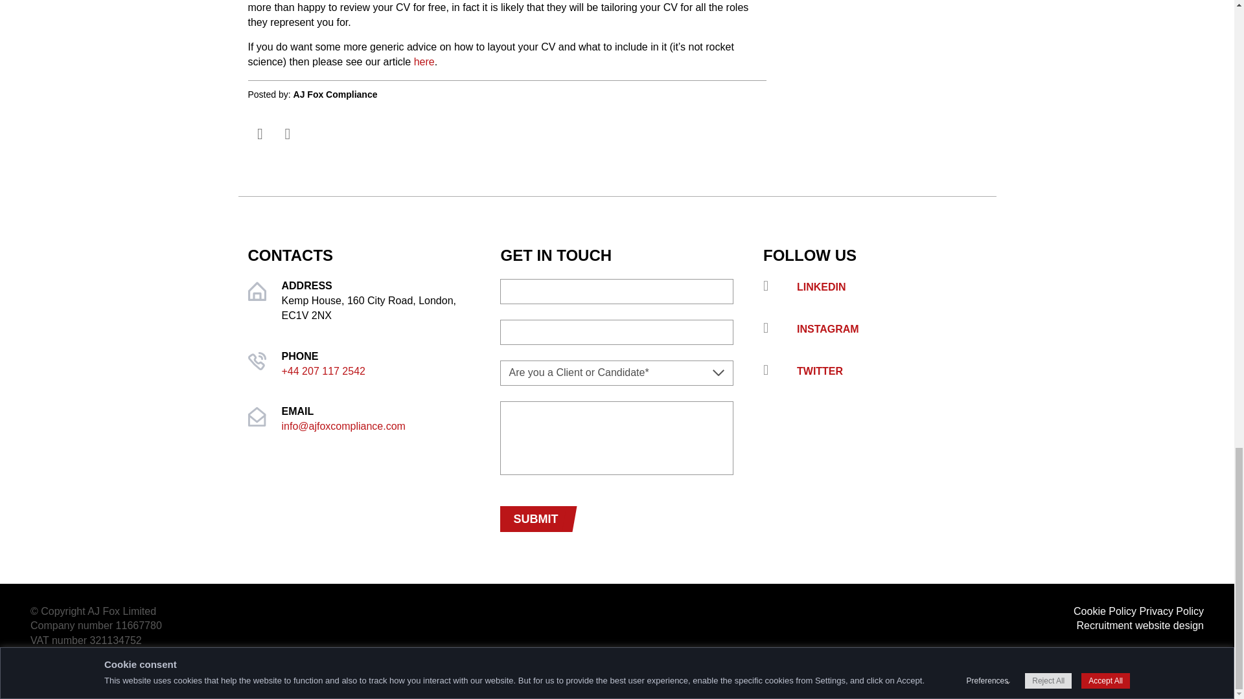 This screenshot has width=1244, height=699. I want to click on Instagram, so click(875, 329).